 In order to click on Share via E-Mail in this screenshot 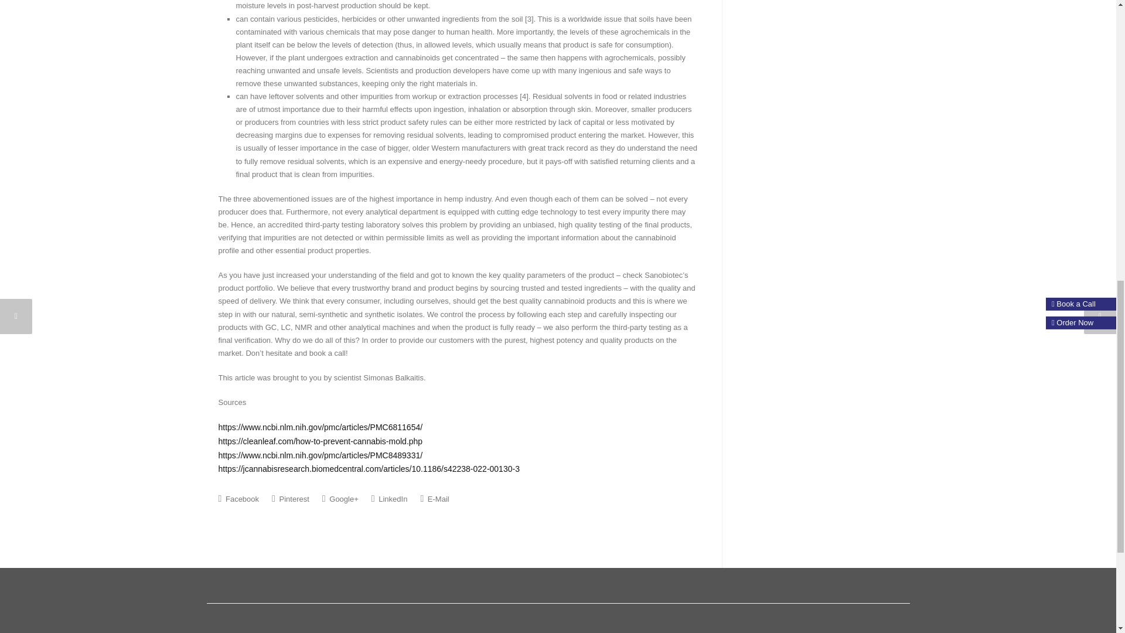, I will do `click(434, 498)`.